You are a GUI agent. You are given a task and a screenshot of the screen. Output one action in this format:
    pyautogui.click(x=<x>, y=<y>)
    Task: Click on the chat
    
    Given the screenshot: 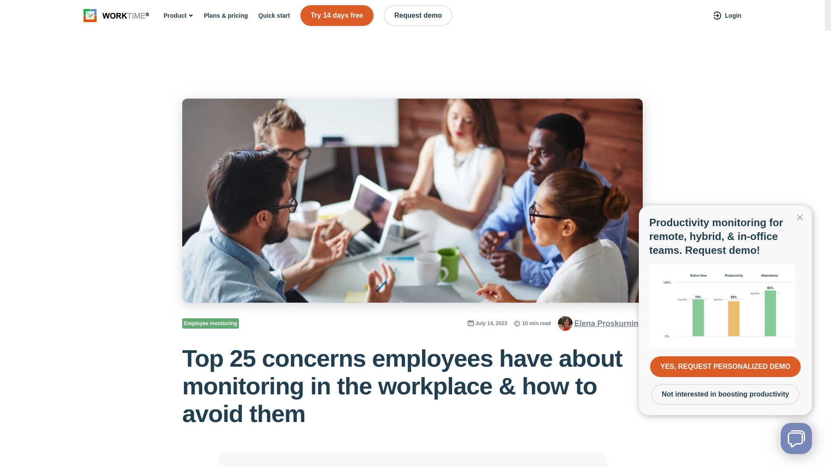 What is the action you would take?
    pyautogui.click(x=796, y=438)
    